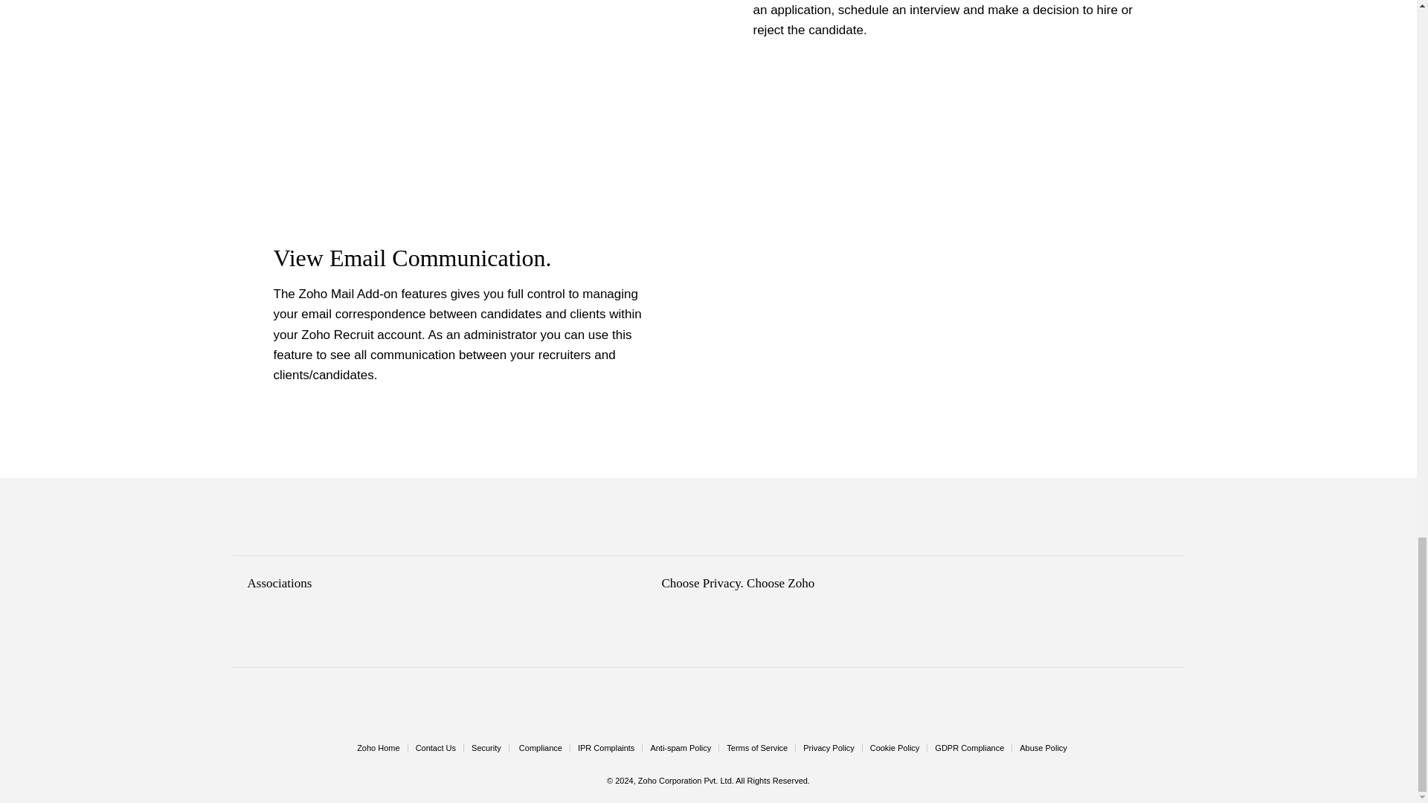 The height and width of the screenshot is (803, 1428). I want to click on Terms of Service, so click(757, 748).